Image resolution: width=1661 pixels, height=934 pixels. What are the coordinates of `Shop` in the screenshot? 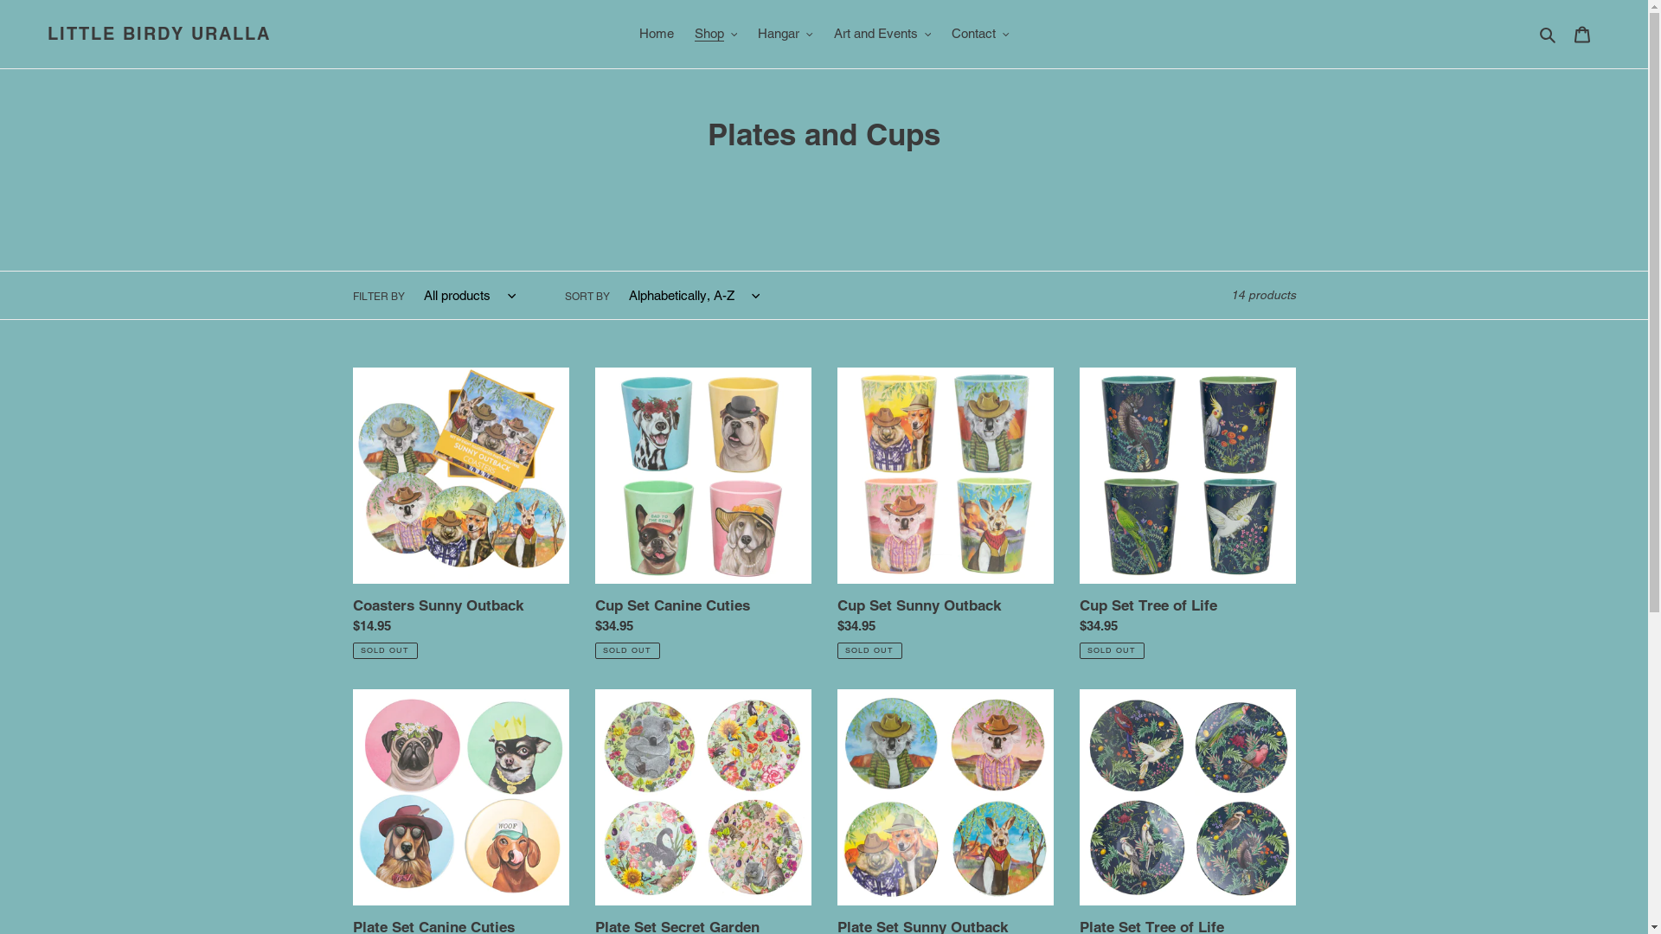 It's located at (715, 35).